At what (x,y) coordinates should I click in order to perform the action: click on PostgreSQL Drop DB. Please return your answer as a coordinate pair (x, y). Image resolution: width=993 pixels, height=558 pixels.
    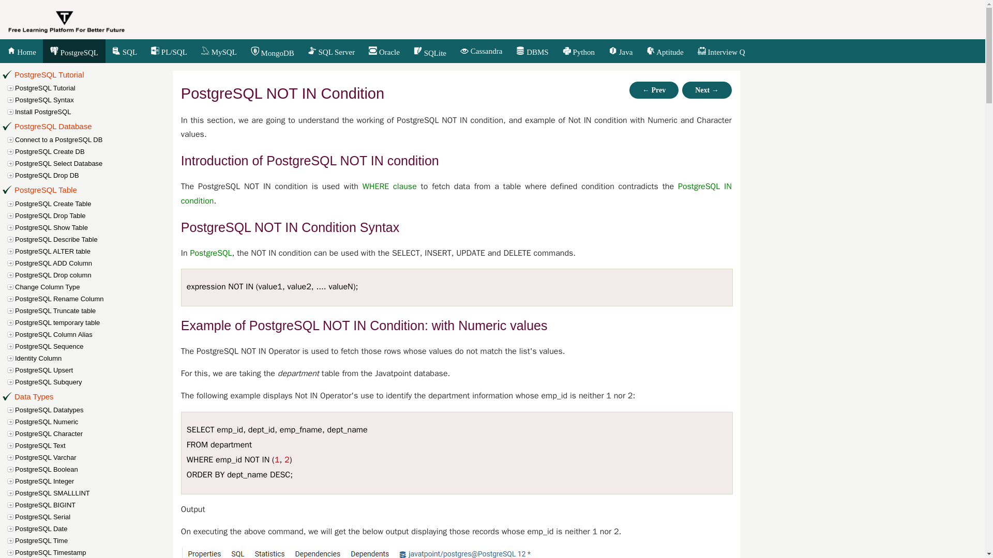
    Looking at the image, I should click on (95, 175).